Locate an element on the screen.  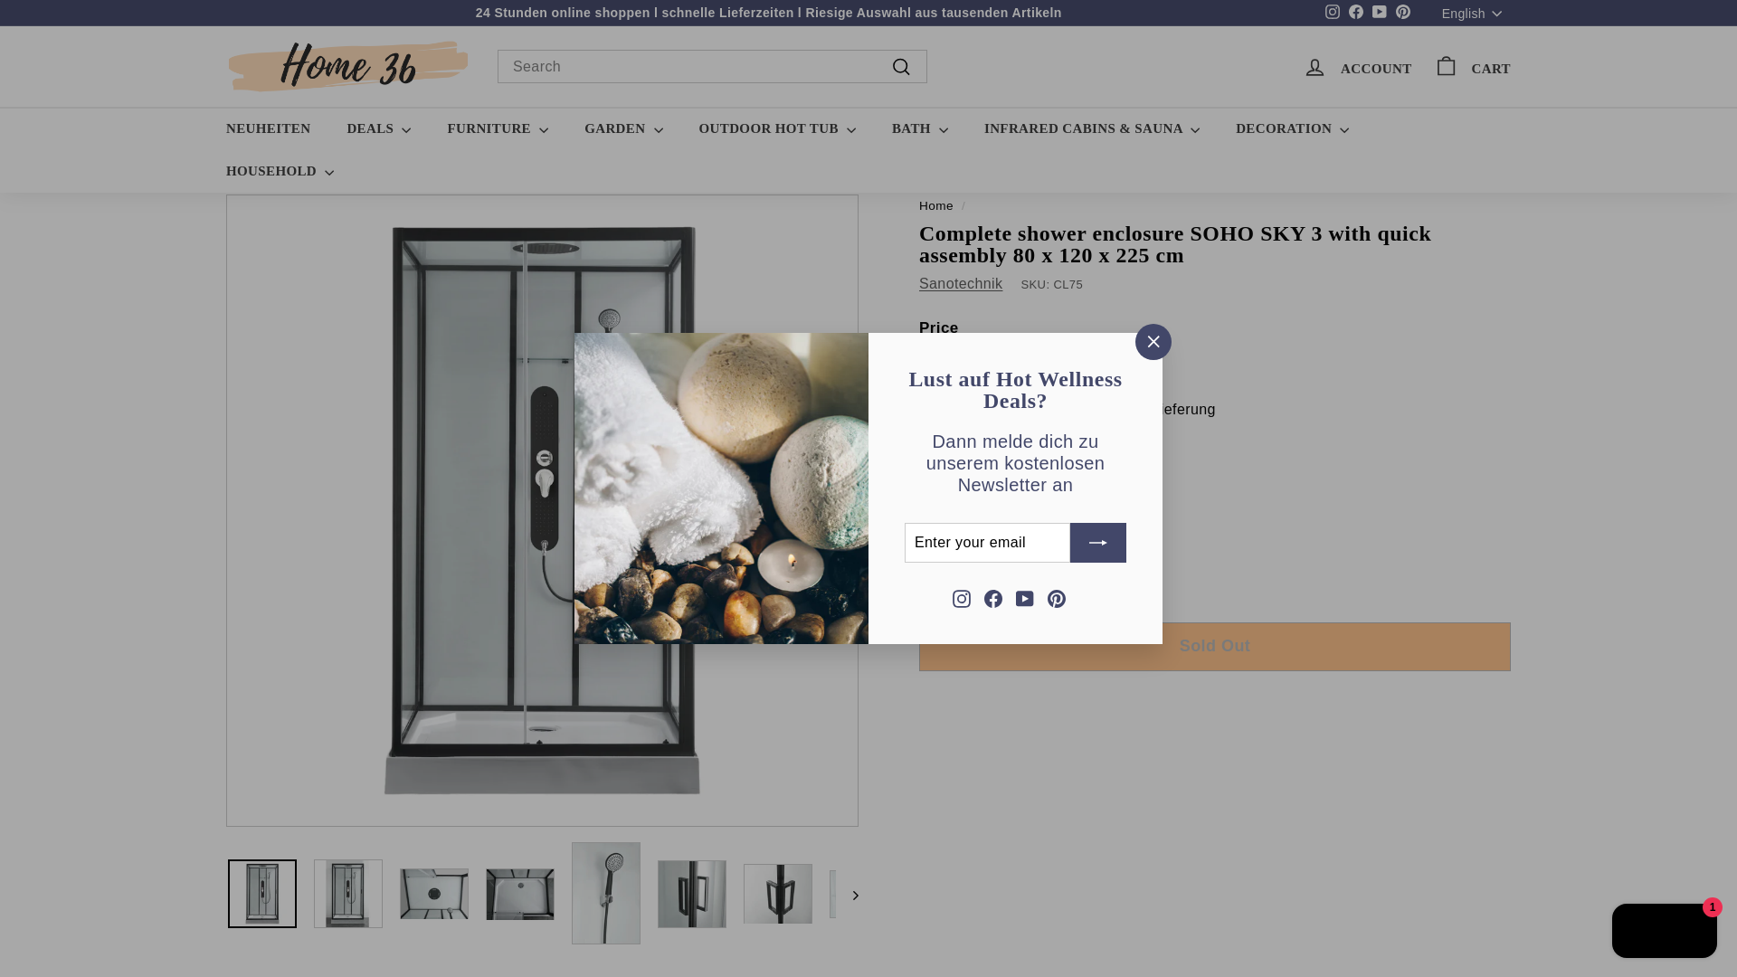
ACCOUNT is located at coordinates (1357, 66).